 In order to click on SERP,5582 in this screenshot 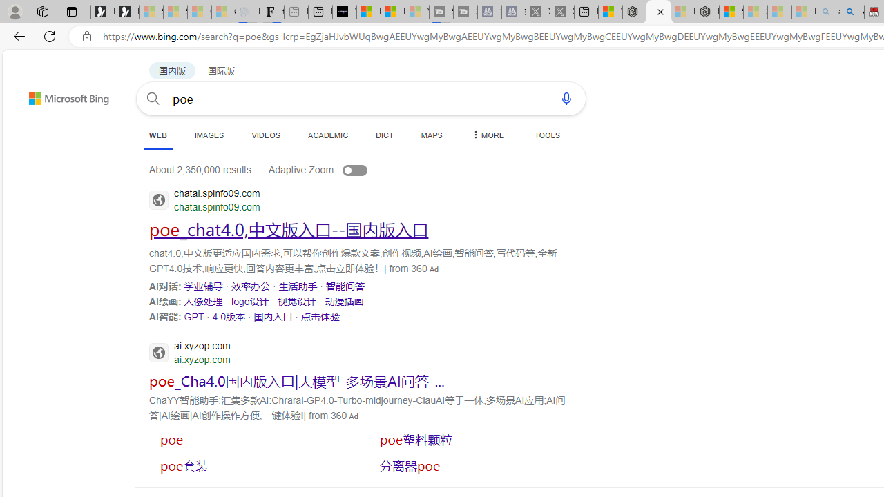, I will do `click(472, 439)`.